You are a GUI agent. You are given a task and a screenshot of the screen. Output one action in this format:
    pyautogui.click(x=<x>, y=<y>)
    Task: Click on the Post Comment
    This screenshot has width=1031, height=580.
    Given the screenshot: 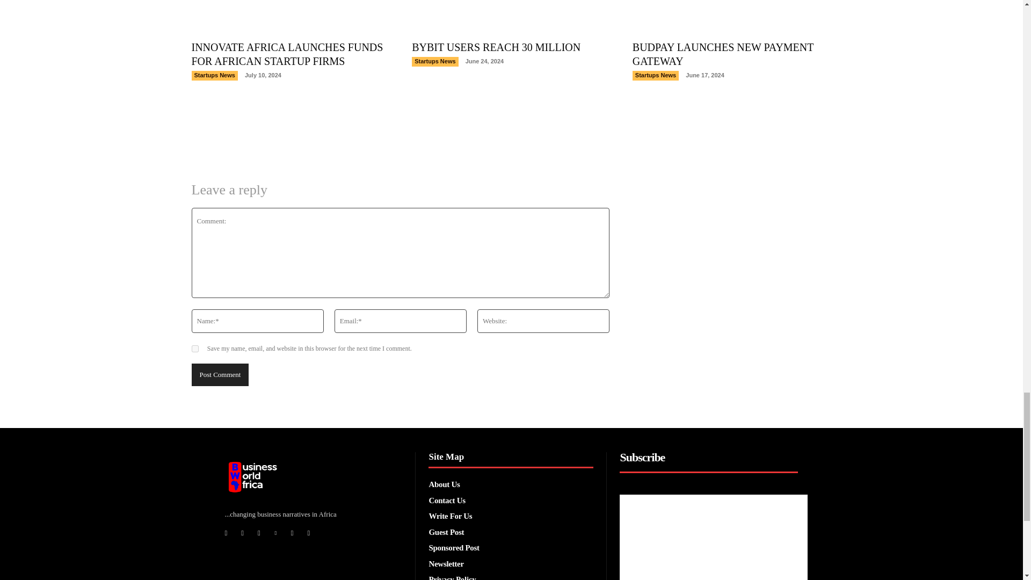 What is the action you would take?
    pyautogui.click(x=219, y=375)
    